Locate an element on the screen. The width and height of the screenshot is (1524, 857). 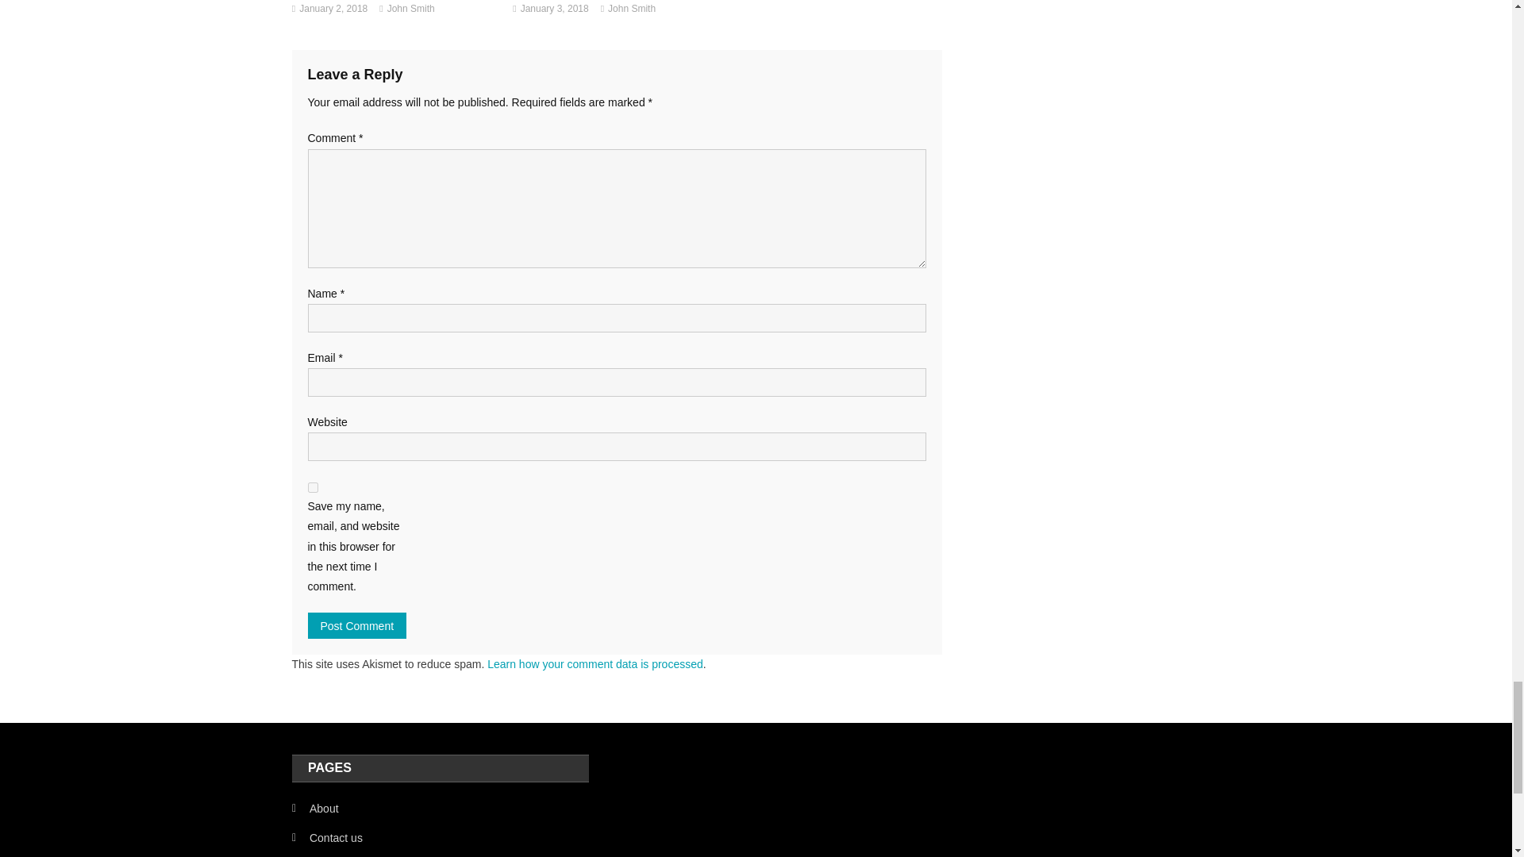
January 2, 2018 is located at coordinates (333, 10).